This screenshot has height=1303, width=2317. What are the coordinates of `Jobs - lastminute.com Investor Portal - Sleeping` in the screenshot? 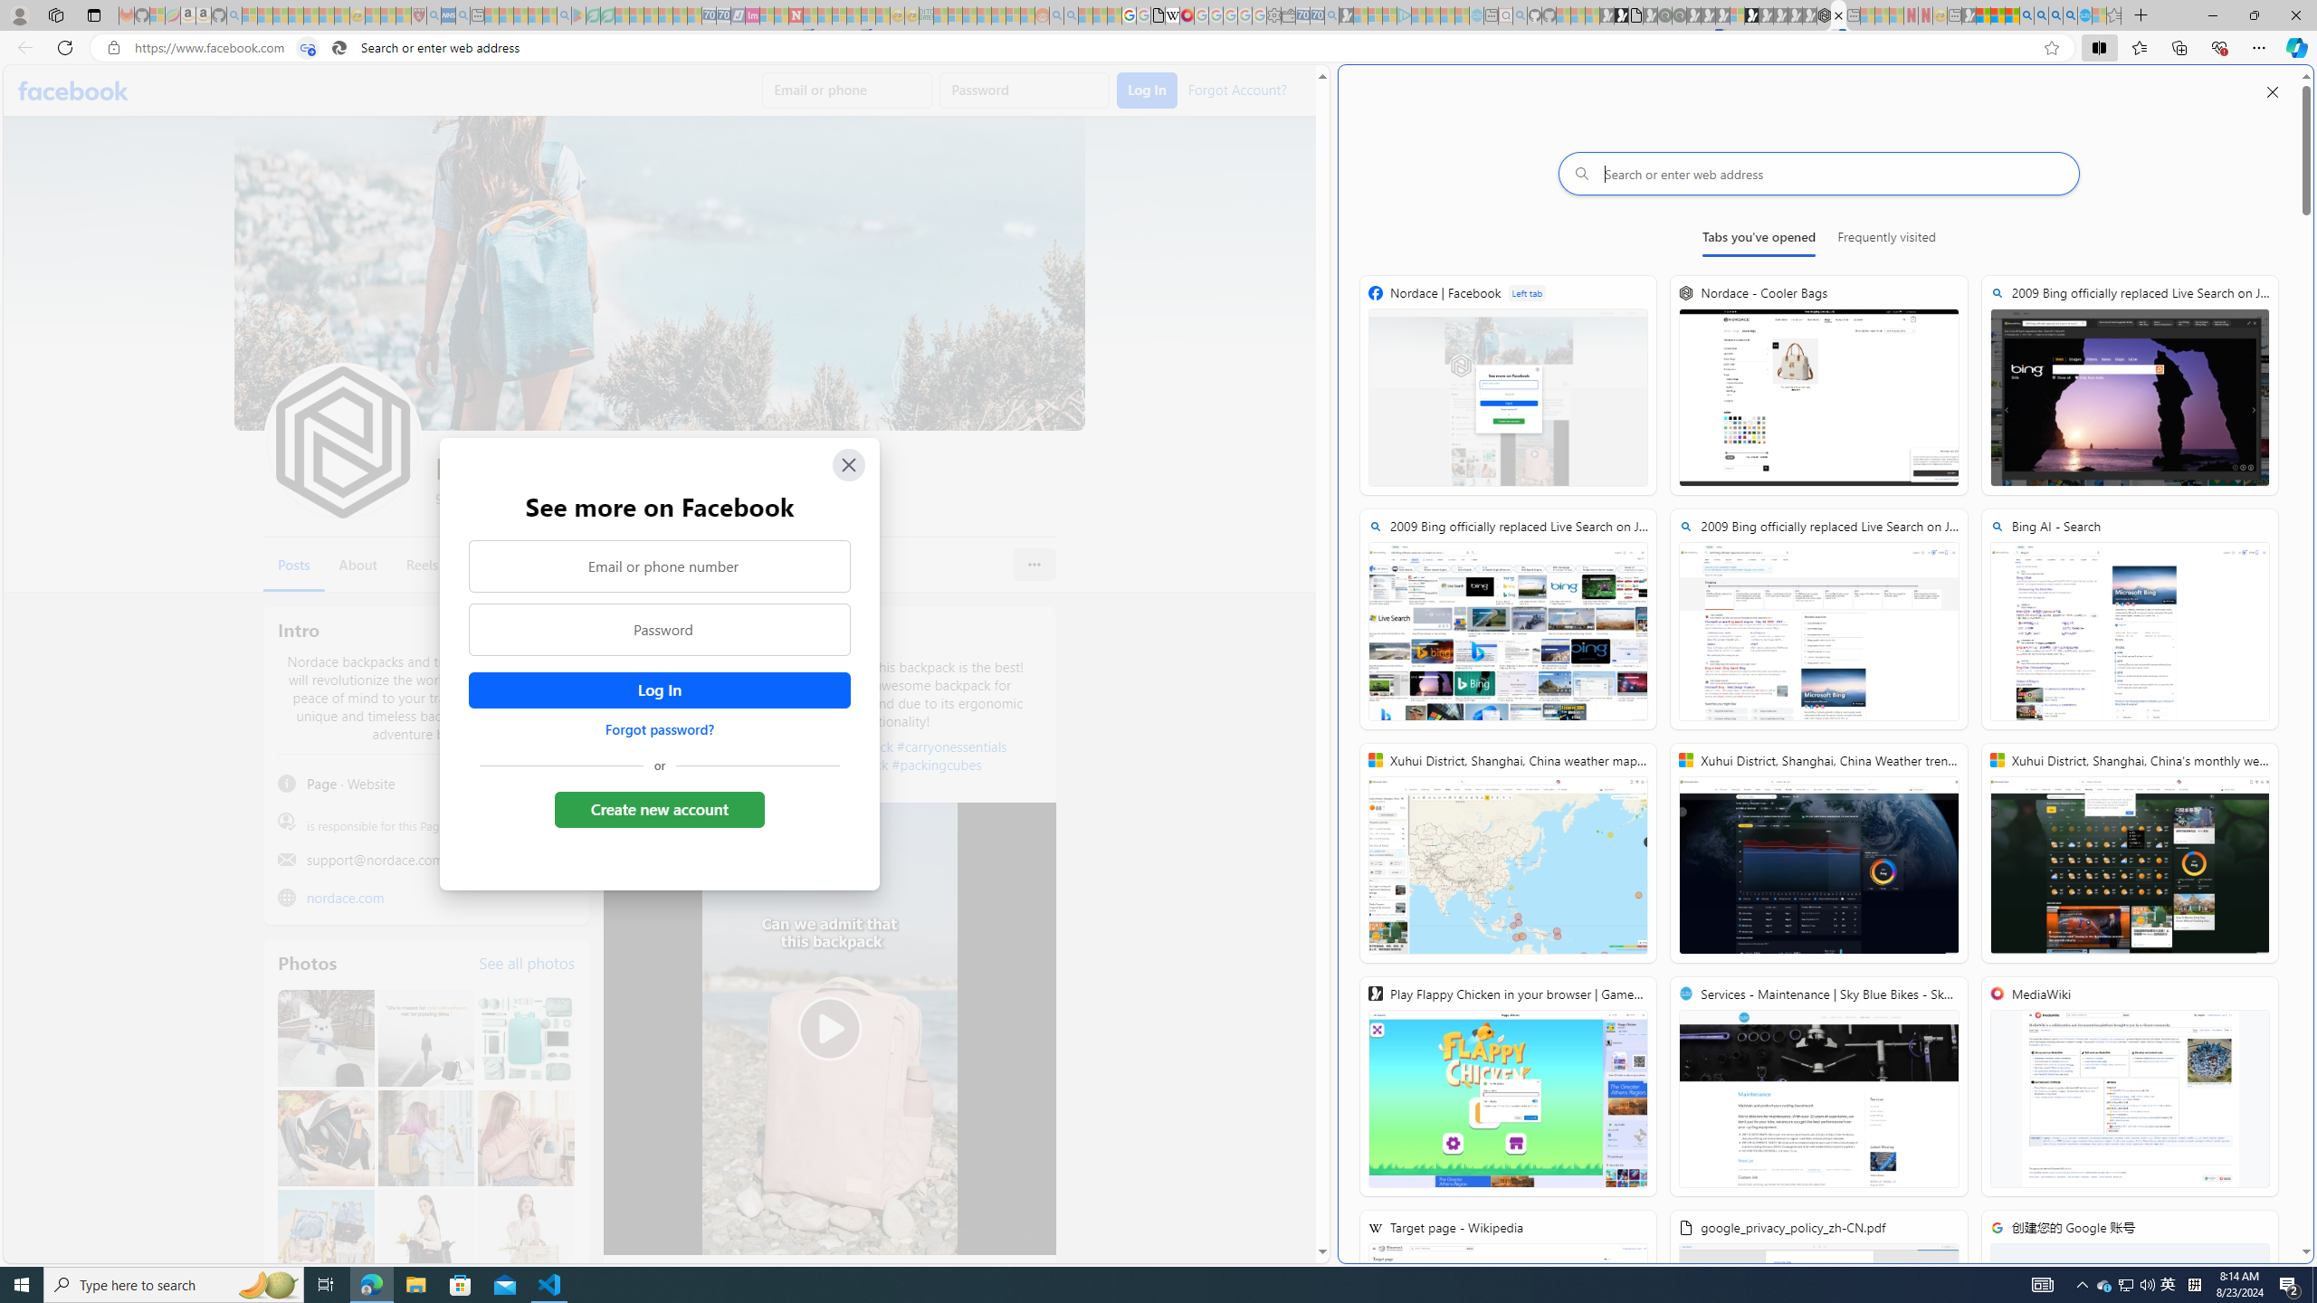 It's located at (751, 15).